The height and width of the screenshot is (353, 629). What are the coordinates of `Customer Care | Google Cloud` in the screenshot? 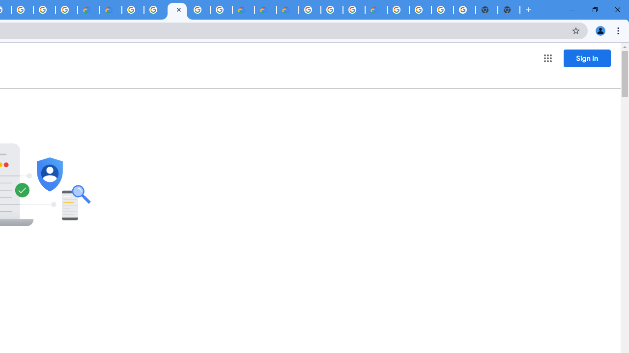 It's located at (88, 10).